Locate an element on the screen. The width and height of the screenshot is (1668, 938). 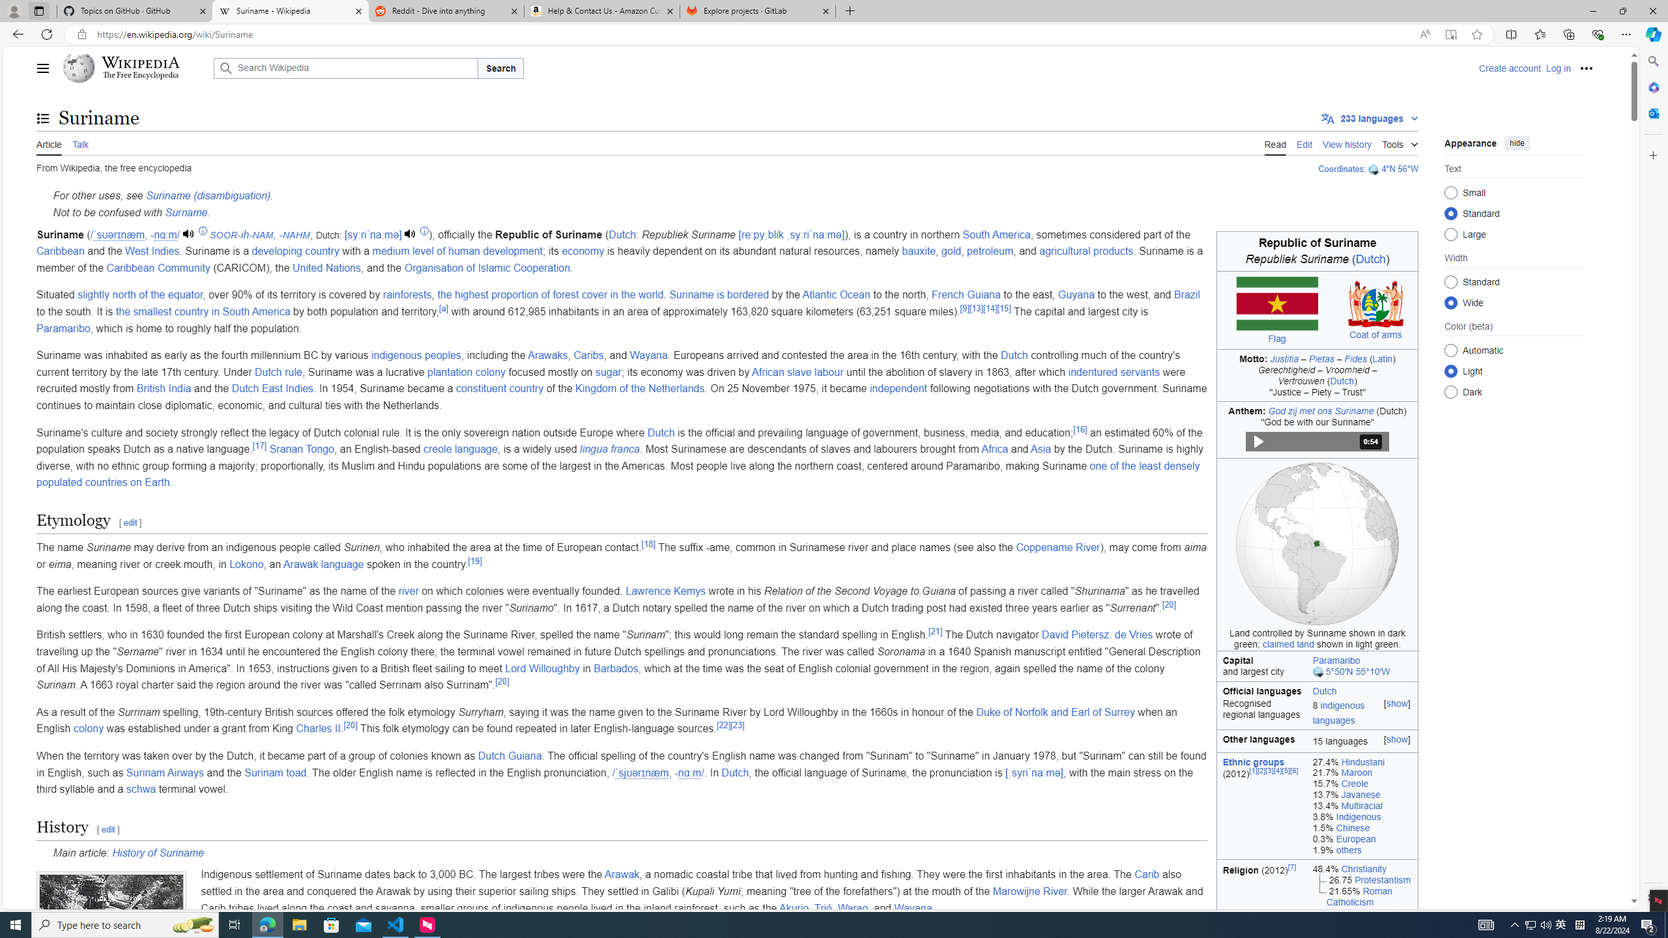
Caribbean Community is located at coordinates (158, 267).